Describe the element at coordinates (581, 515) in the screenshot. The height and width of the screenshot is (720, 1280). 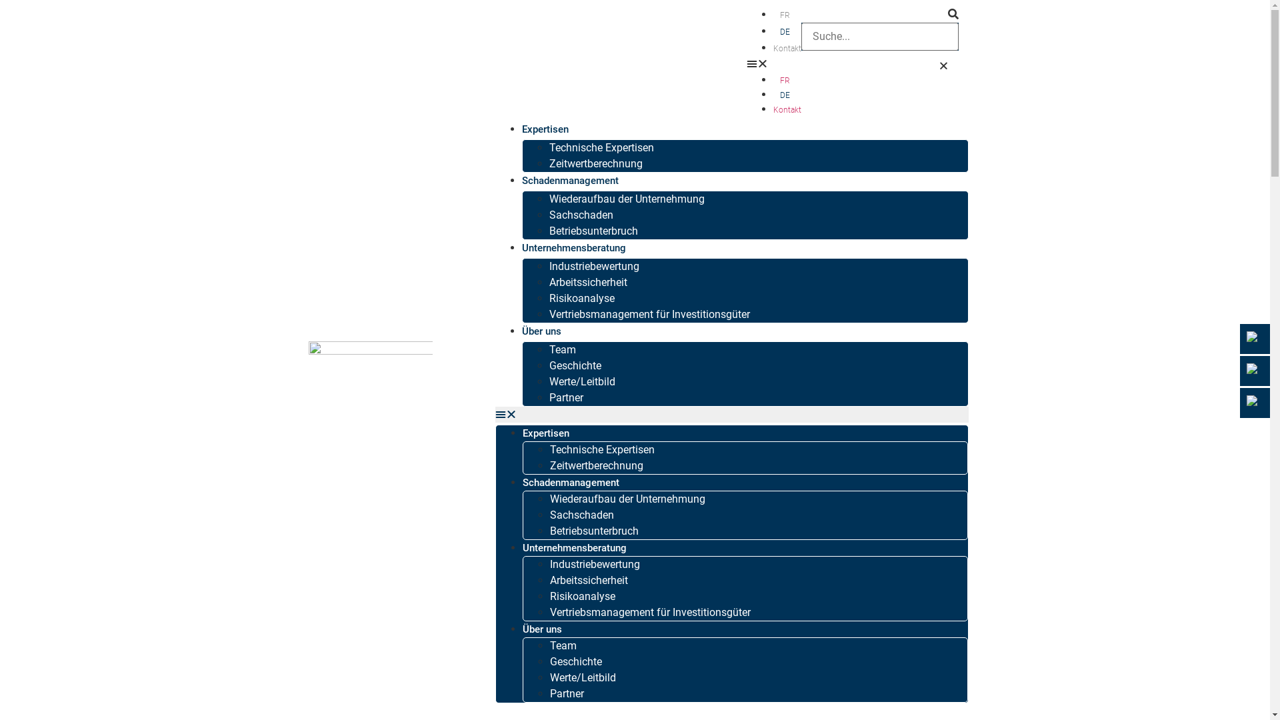
I see `Sachschaden` at that location.